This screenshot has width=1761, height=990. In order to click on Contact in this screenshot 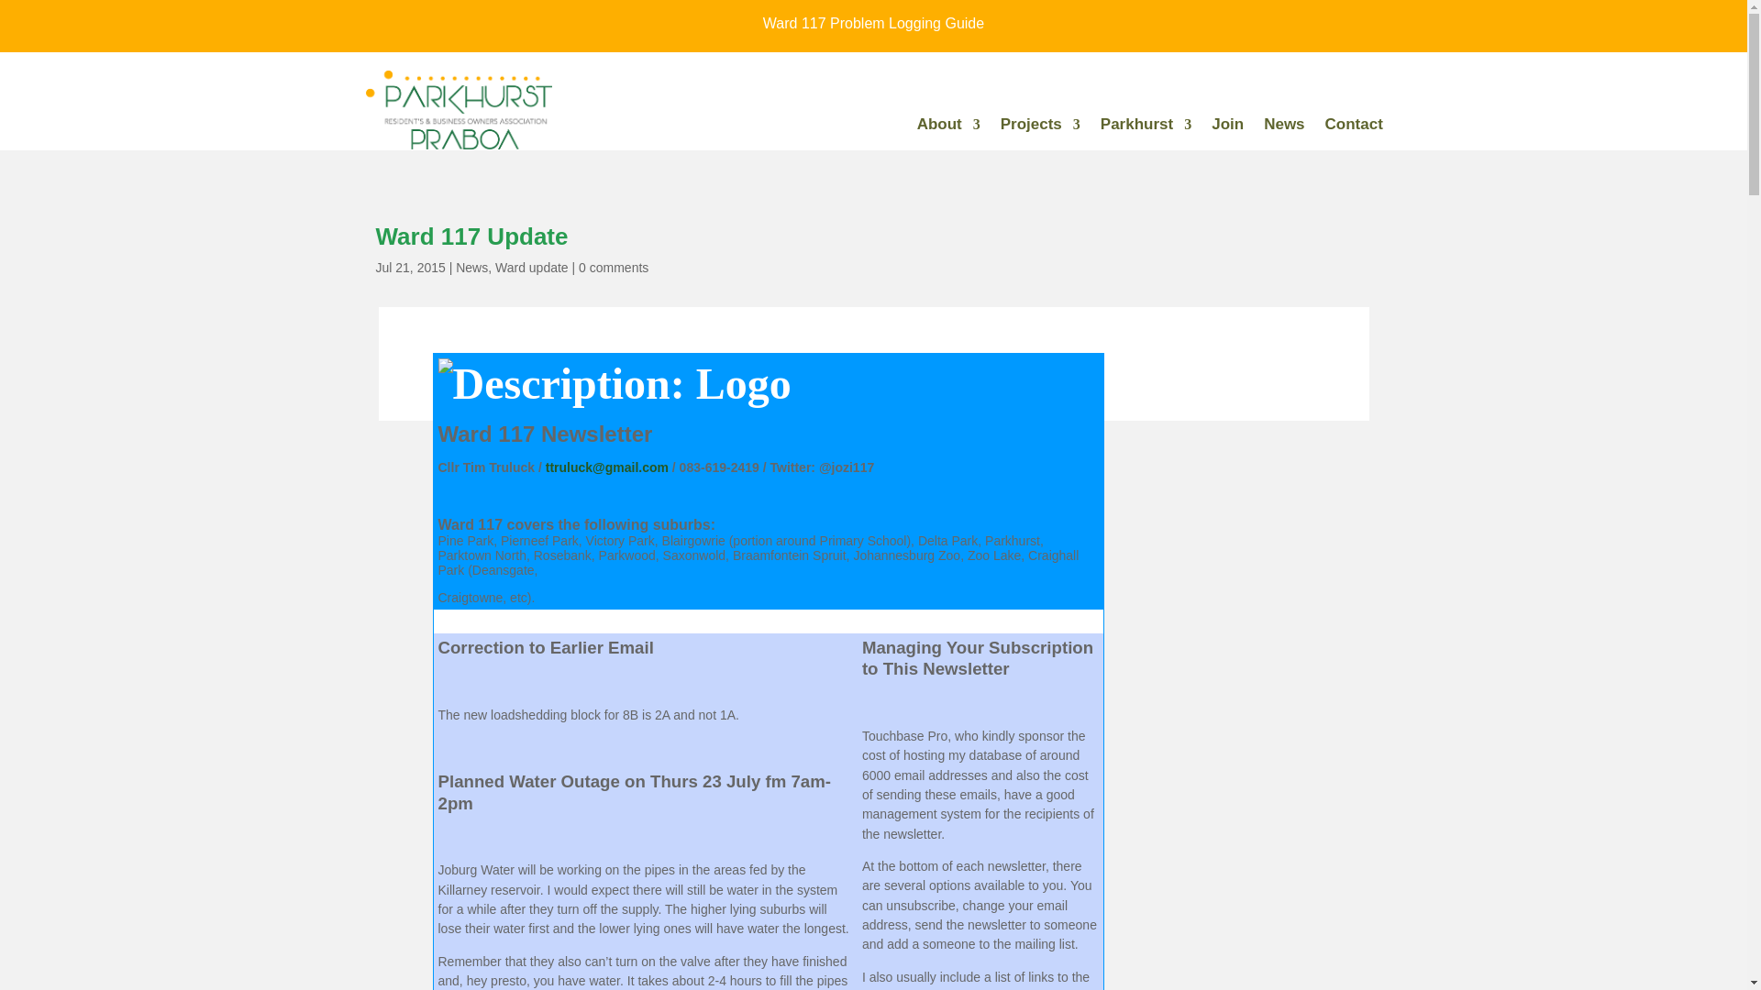, I will do `click(1354, 128)`.